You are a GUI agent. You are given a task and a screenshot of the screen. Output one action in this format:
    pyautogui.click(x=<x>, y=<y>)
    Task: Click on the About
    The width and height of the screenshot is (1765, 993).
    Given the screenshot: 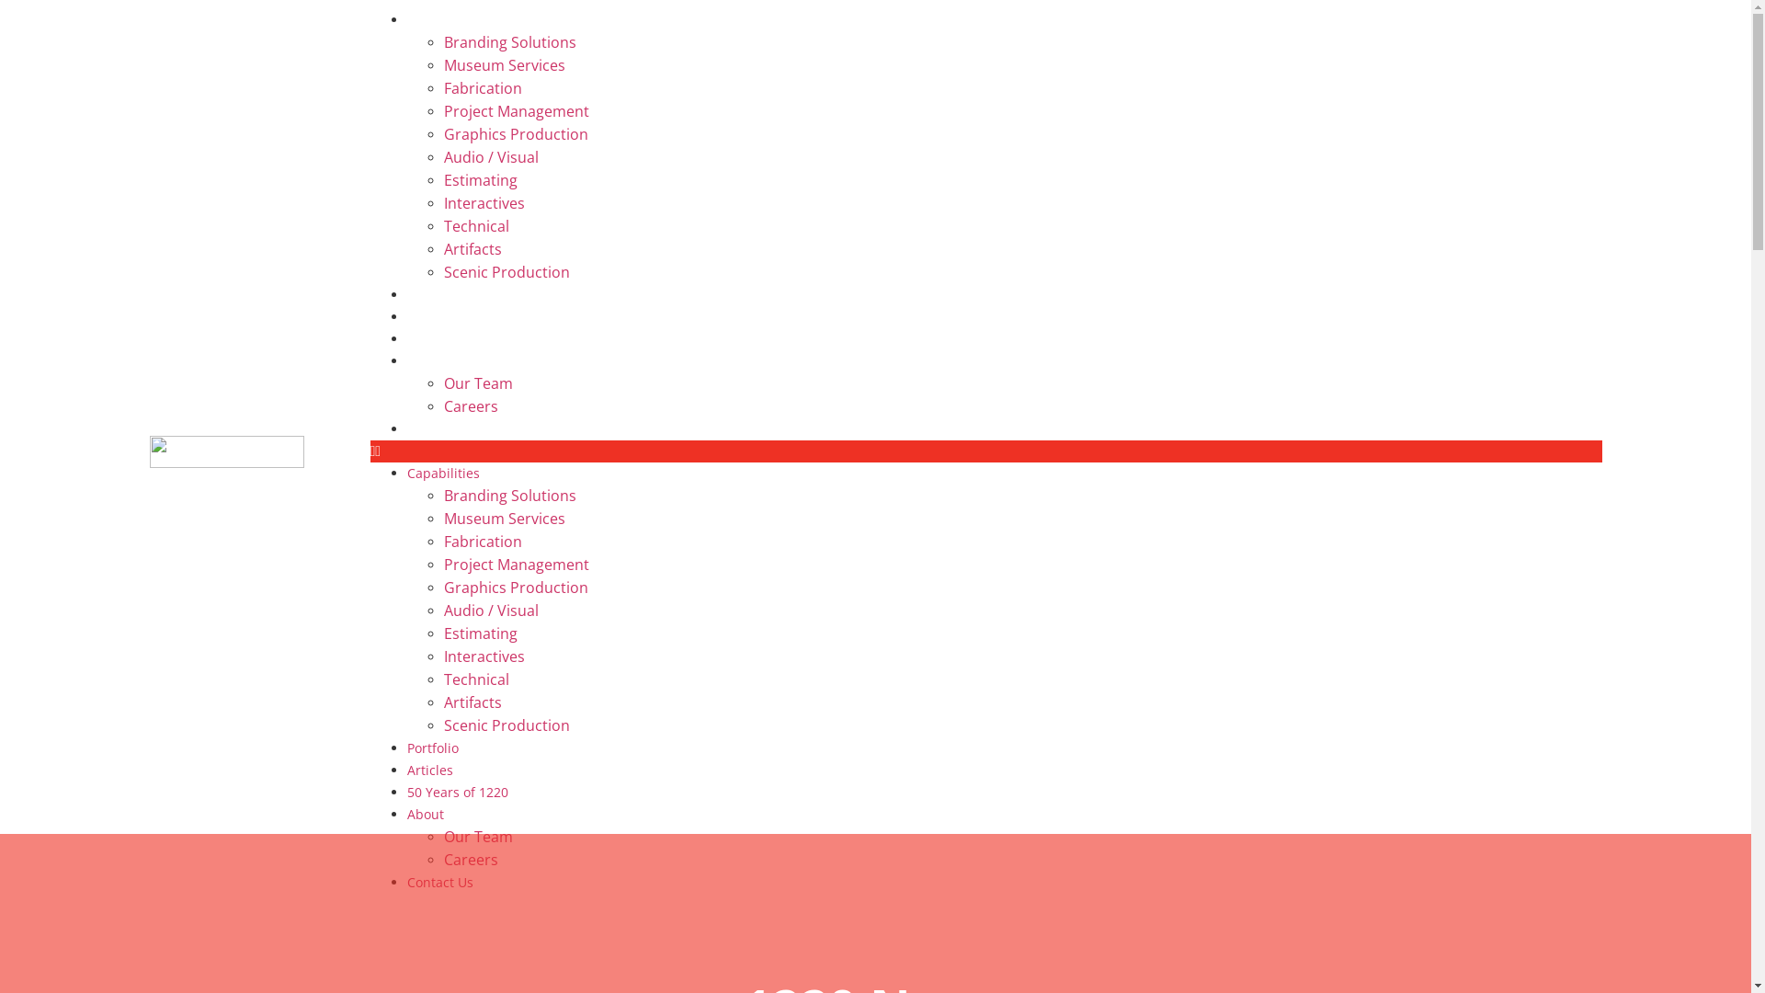 What is the action you would take?
    pyautogui.click(x=425, y=815)
    